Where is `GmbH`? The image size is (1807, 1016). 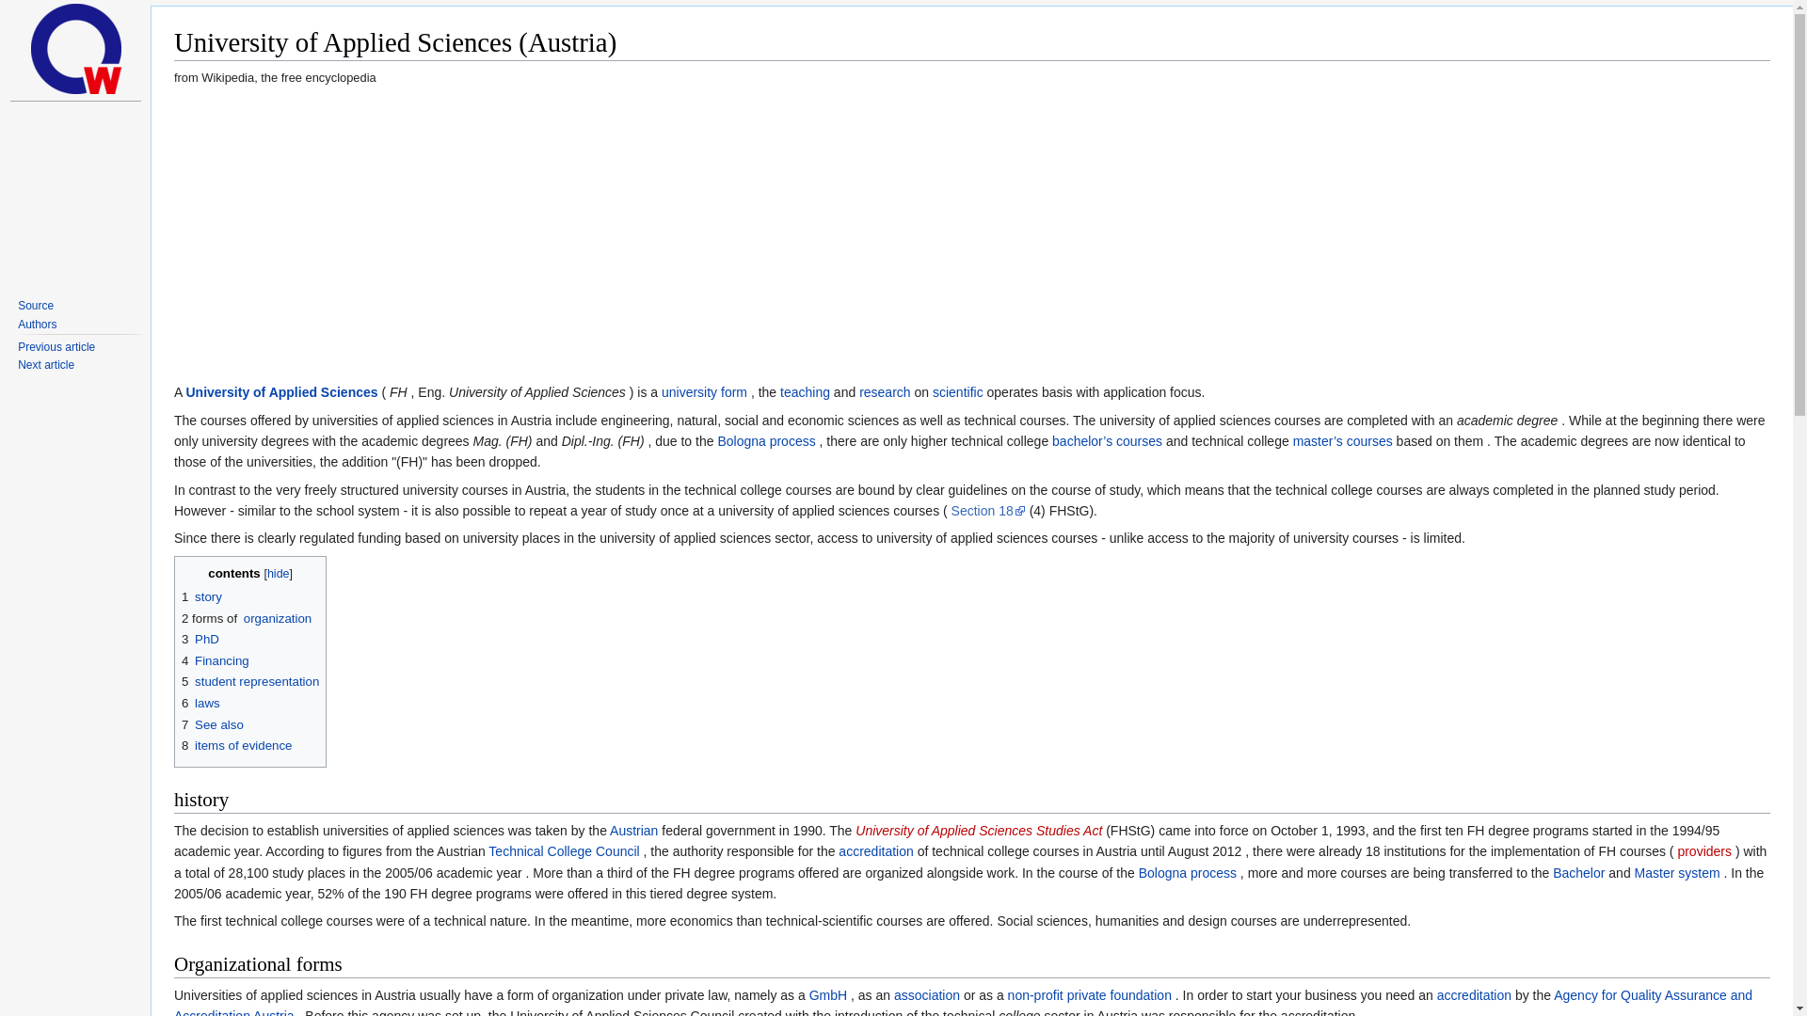
GmbH is located at coordinates (828, 994).